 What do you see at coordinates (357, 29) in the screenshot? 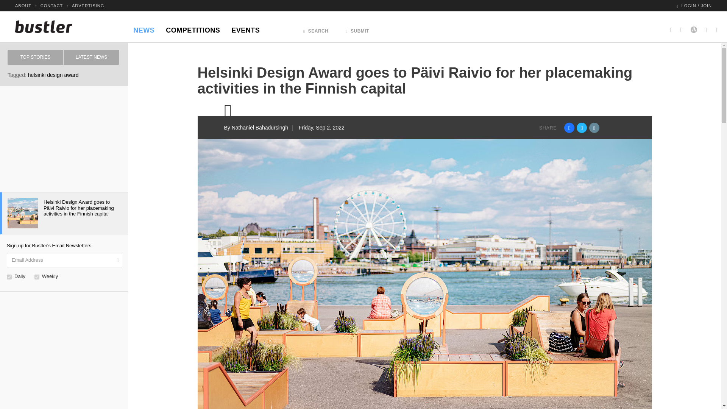
I see `SUBMIT` at bounding box center [357, 29].